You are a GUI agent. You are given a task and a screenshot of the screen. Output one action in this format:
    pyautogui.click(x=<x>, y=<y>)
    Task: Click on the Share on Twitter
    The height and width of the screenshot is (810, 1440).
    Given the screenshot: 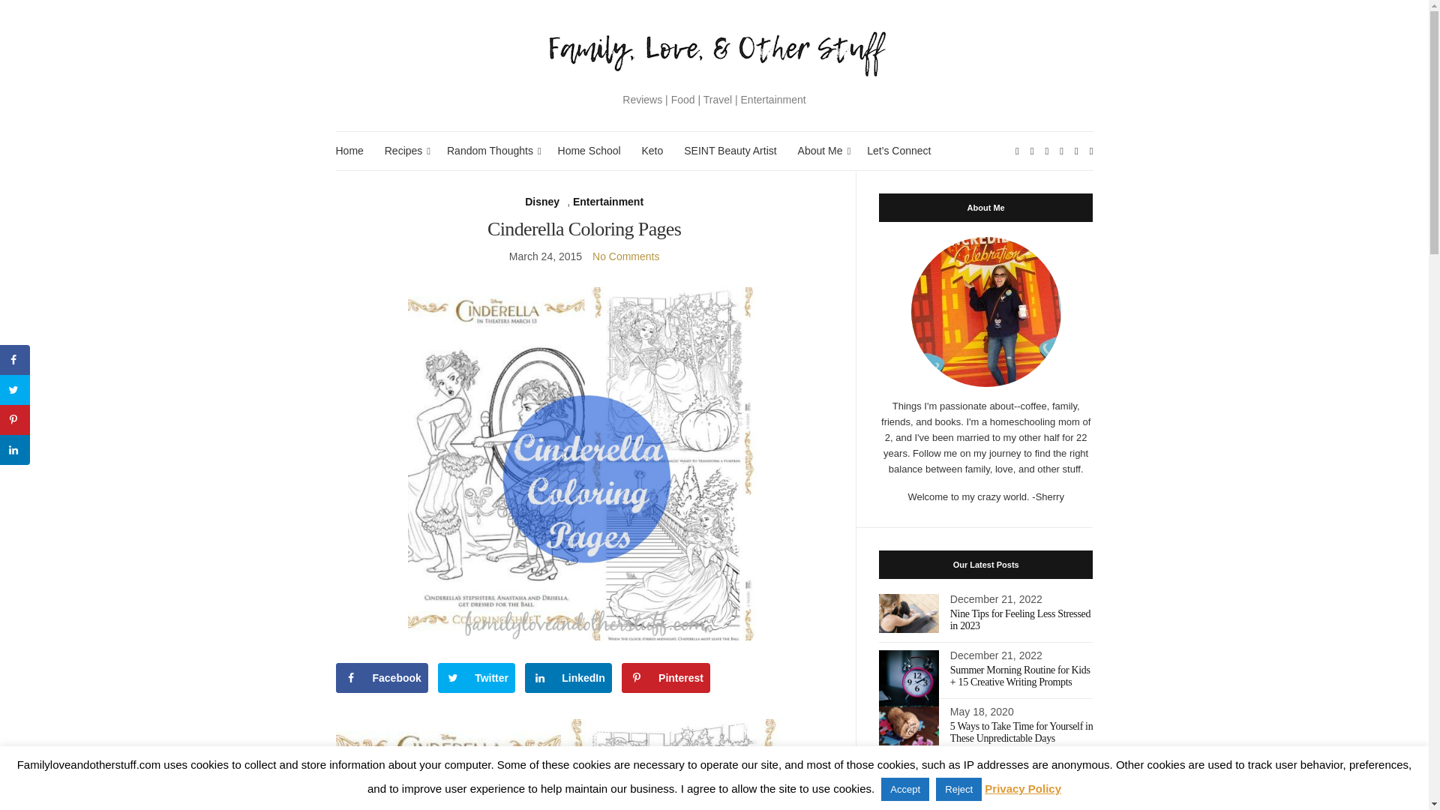 What is the action you would take?
    pyautogui.click(x=15, y=390)
    